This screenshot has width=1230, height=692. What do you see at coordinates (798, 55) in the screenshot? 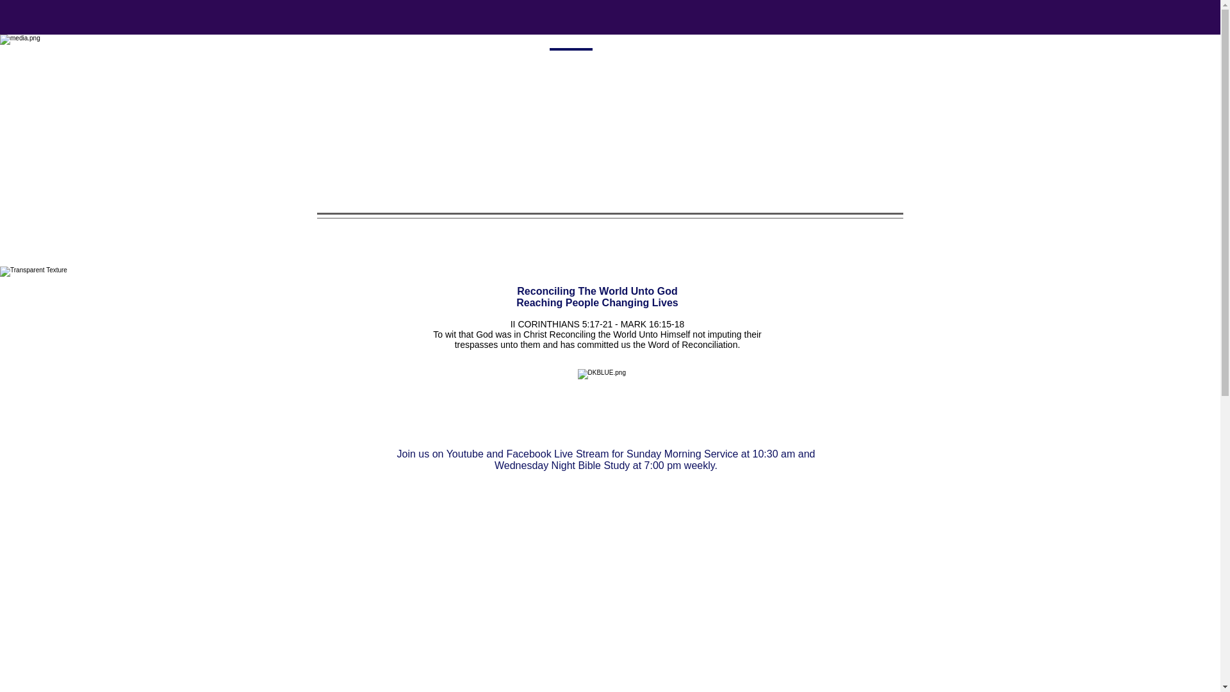
I see `Contact` at bounding box center [798, 55].